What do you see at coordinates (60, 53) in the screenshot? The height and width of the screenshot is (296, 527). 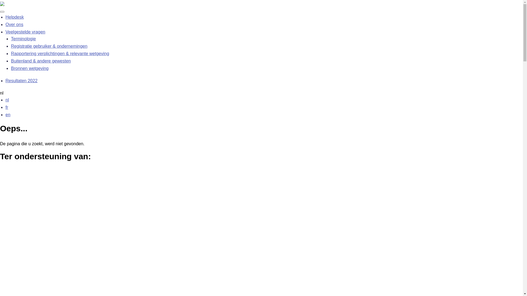 I see `Rapportering verplichtingen & relevante wetgeving` at bounding box center [60, 53].